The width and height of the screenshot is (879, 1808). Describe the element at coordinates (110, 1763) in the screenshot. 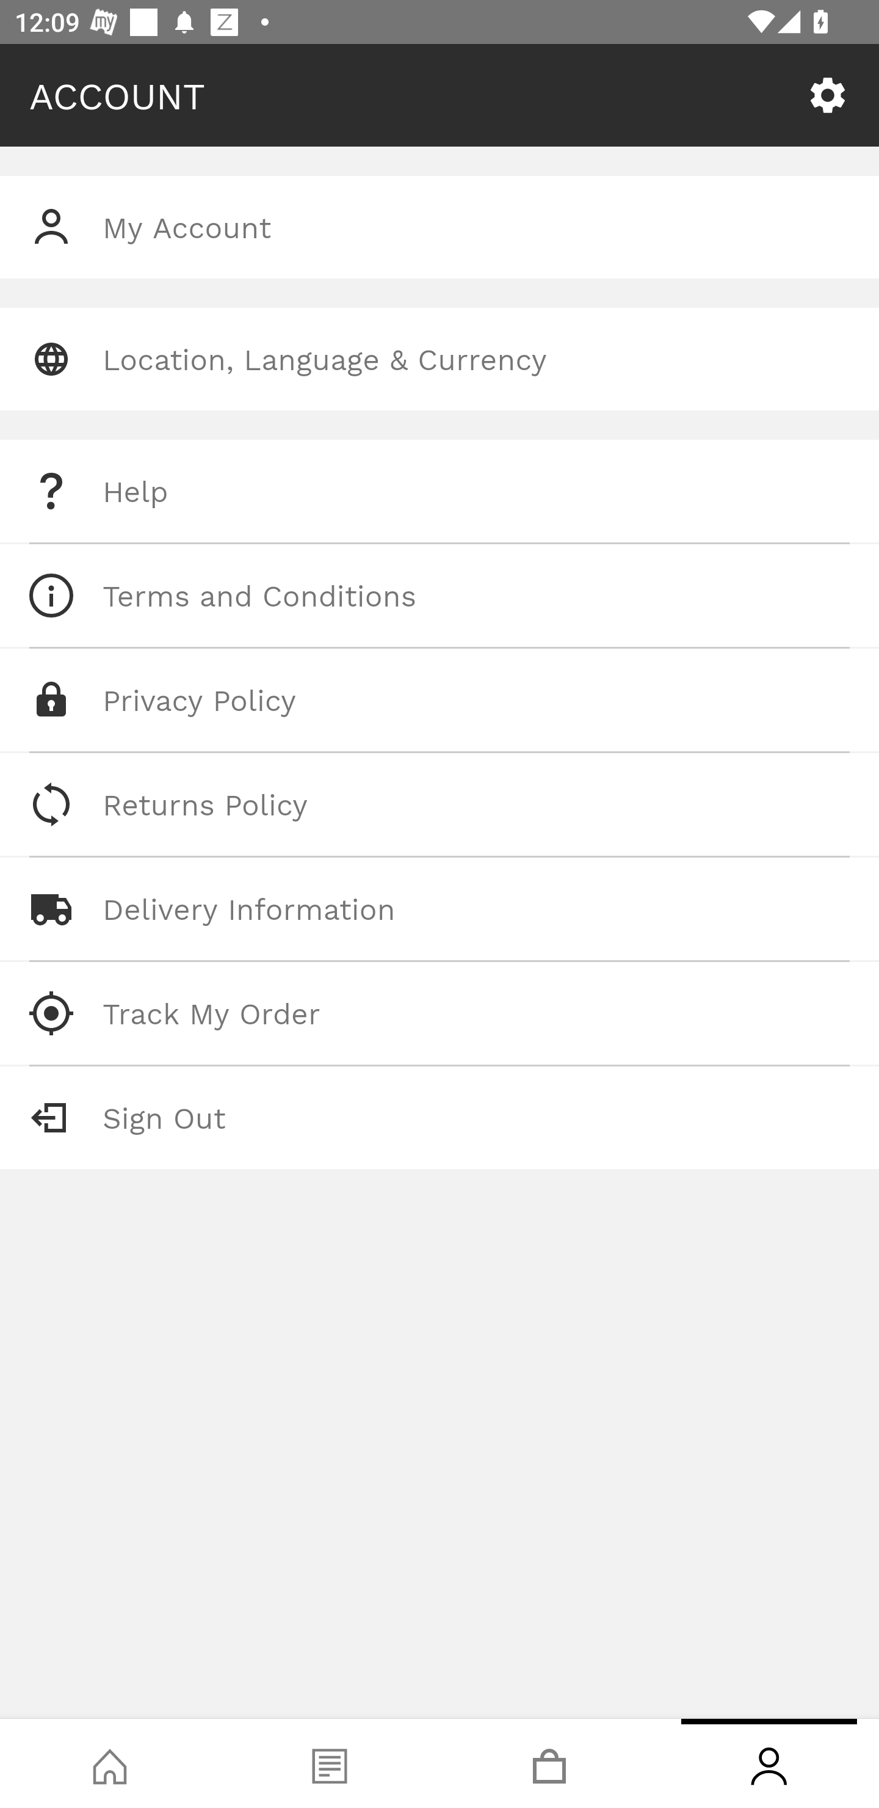

I see `Shop, tab, 1 of 4` at that location.